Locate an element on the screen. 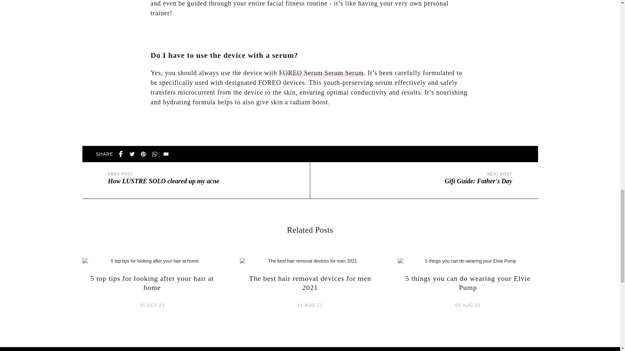  PIN ON PINTEREST is located at coordinates (145, 153).